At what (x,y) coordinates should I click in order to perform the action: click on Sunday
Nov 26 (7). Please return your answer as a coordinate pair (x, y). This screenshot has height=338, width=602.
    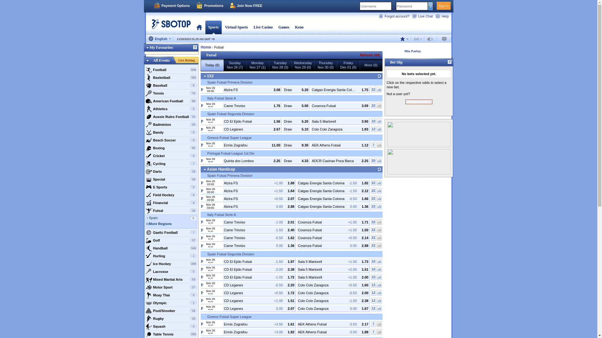
    Looking at the image, I should click on (235, 65).